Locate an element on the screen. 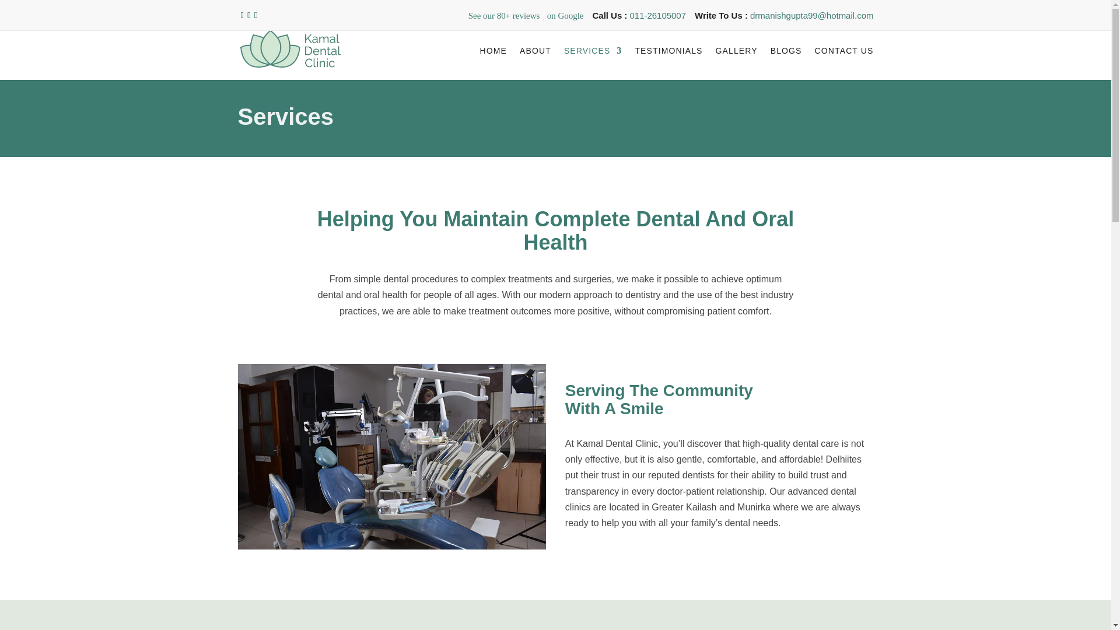 The width and height of the screenshot is (1120, 630). GALLERY is located at coordinates (736, 61).